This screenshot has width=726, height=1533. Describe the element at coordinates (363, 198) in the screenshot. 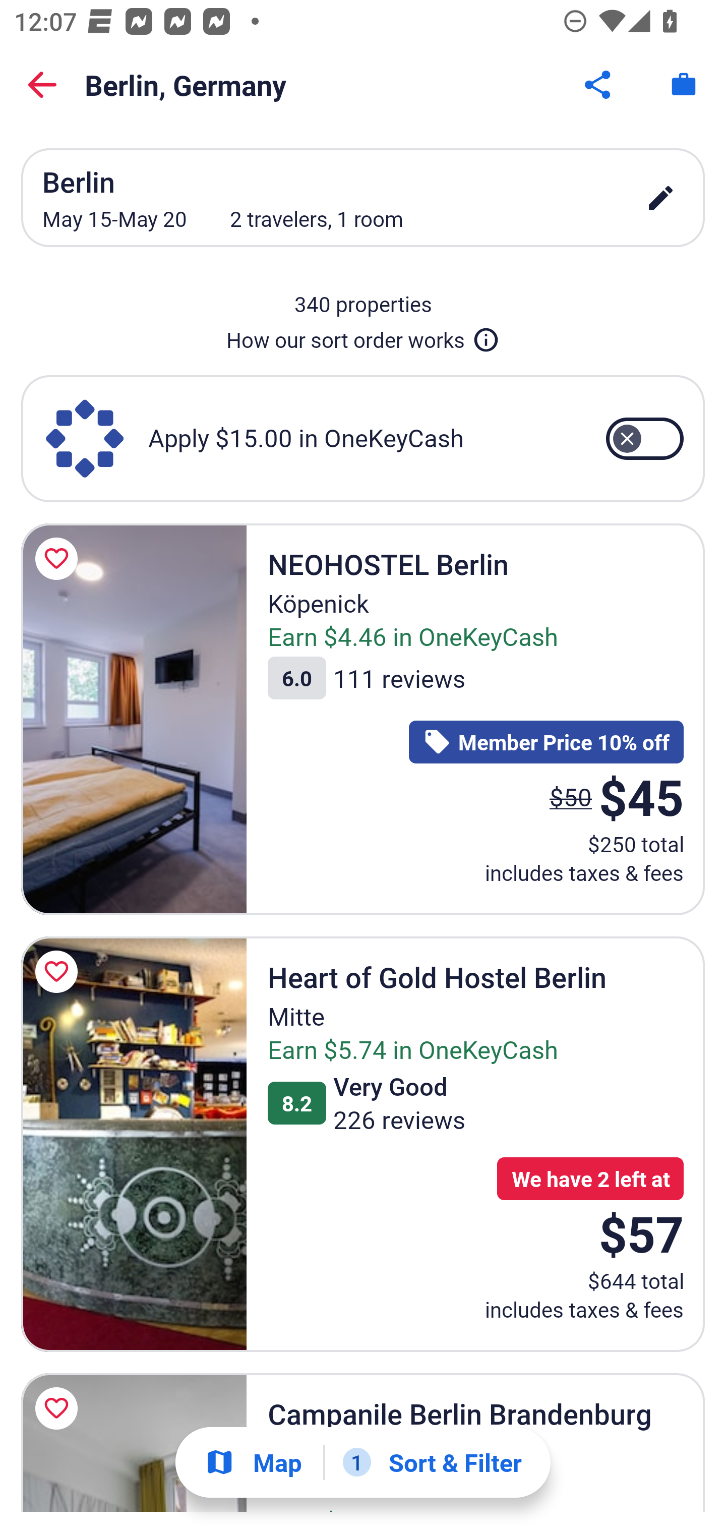

I see `Berlin May 15-May 20 2 travelers, 1 room edit` at that location.